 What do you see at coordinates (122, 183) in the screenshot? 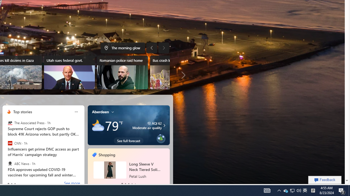
I see `tab-0` at bounding box center [122, 183].